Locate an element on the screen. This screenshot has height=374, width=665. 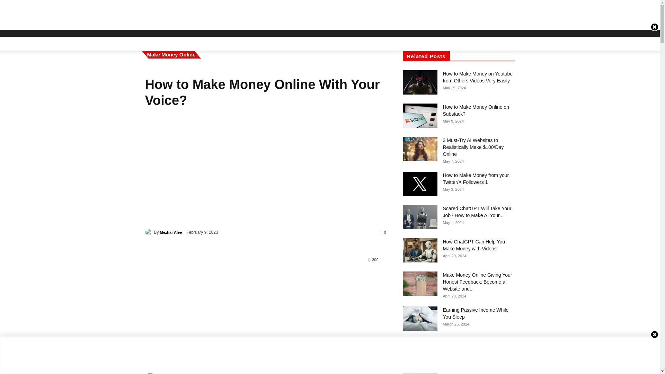
Advertisement is located at coordinates (265, 168).